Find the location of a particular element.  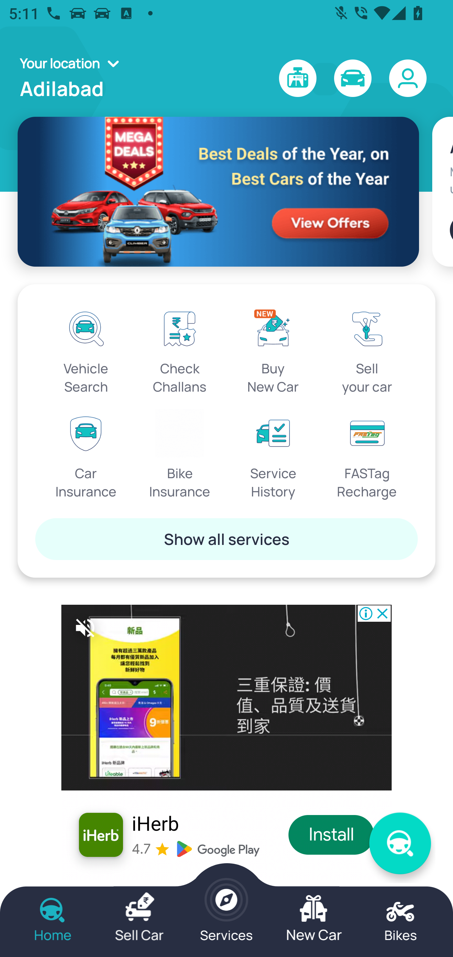

Sell
your car is located at coordinates (367, 349).